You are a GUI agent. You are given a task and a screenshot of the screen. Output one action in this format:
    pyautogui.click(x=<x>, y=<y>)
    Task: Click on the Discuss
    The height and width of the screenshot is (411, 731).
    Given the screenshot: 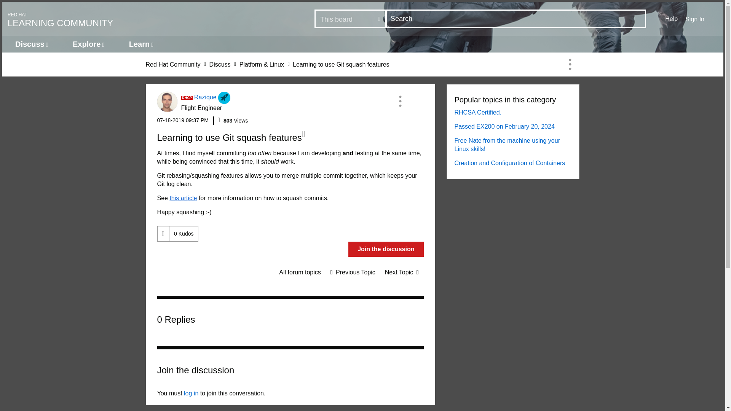 What is the action you would take?
    pyautogui.click(x=220, y=64)
    